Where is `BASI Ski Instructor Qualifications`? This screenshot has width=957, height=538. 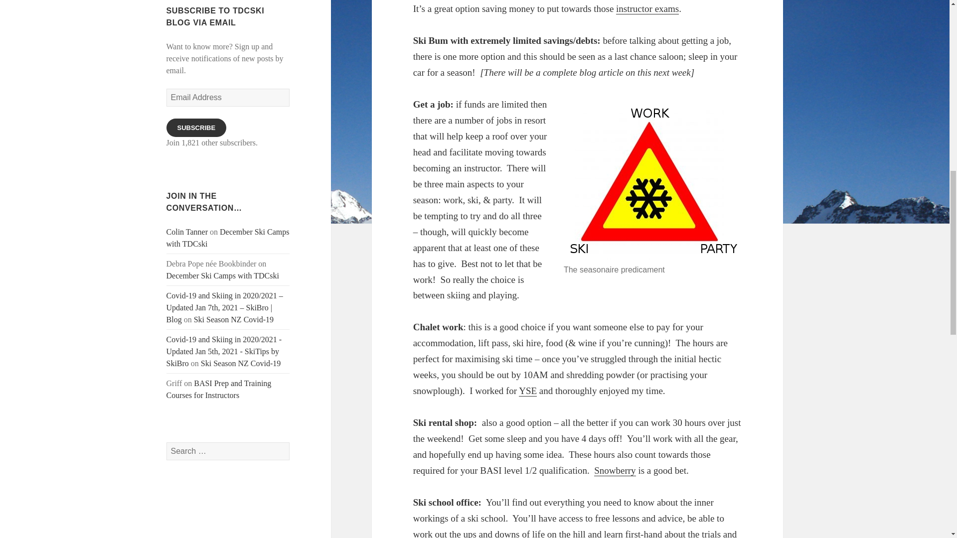
BASI Ski Instructor Qualifications is located at coordinates (647, 9).